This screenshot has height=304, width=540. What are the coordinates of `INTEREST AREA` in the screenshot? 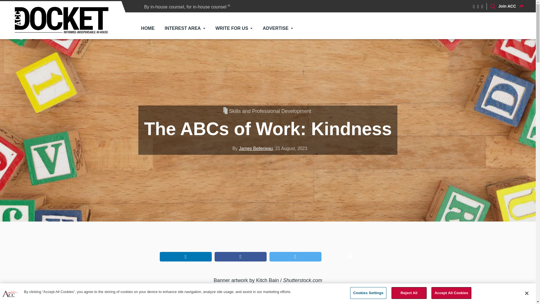 It's located at (185, 28).